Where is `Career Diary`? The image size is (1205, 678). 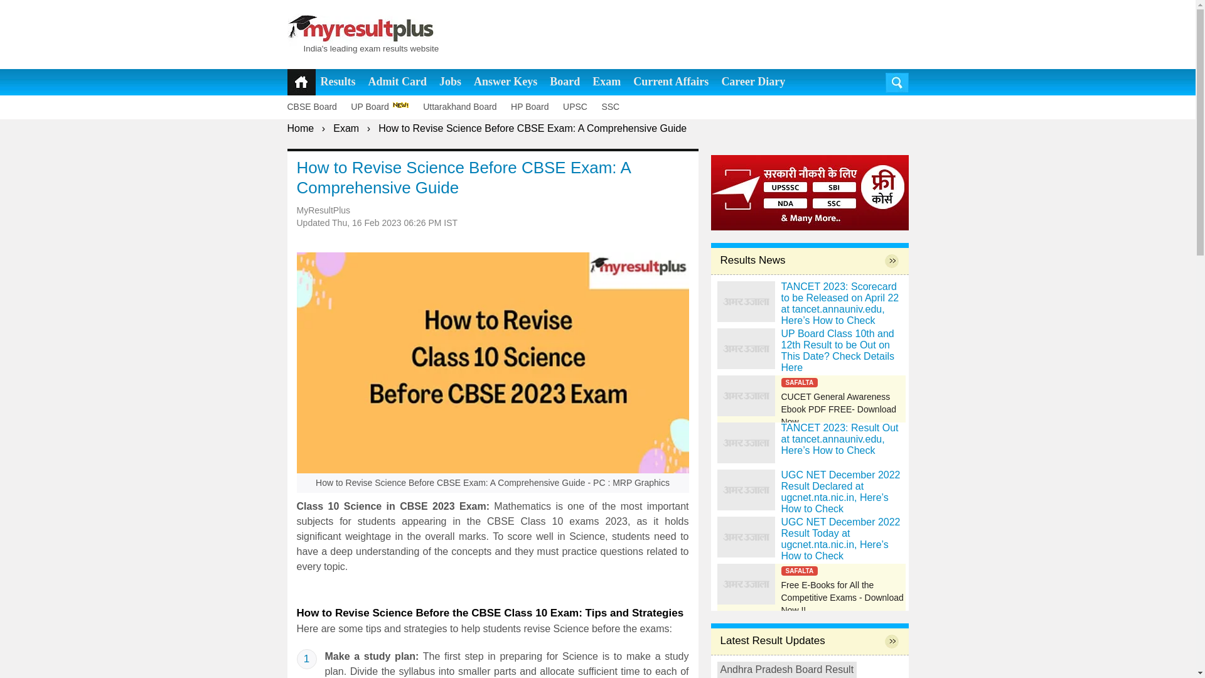 Career Diary is located at coordinates (753, 82).